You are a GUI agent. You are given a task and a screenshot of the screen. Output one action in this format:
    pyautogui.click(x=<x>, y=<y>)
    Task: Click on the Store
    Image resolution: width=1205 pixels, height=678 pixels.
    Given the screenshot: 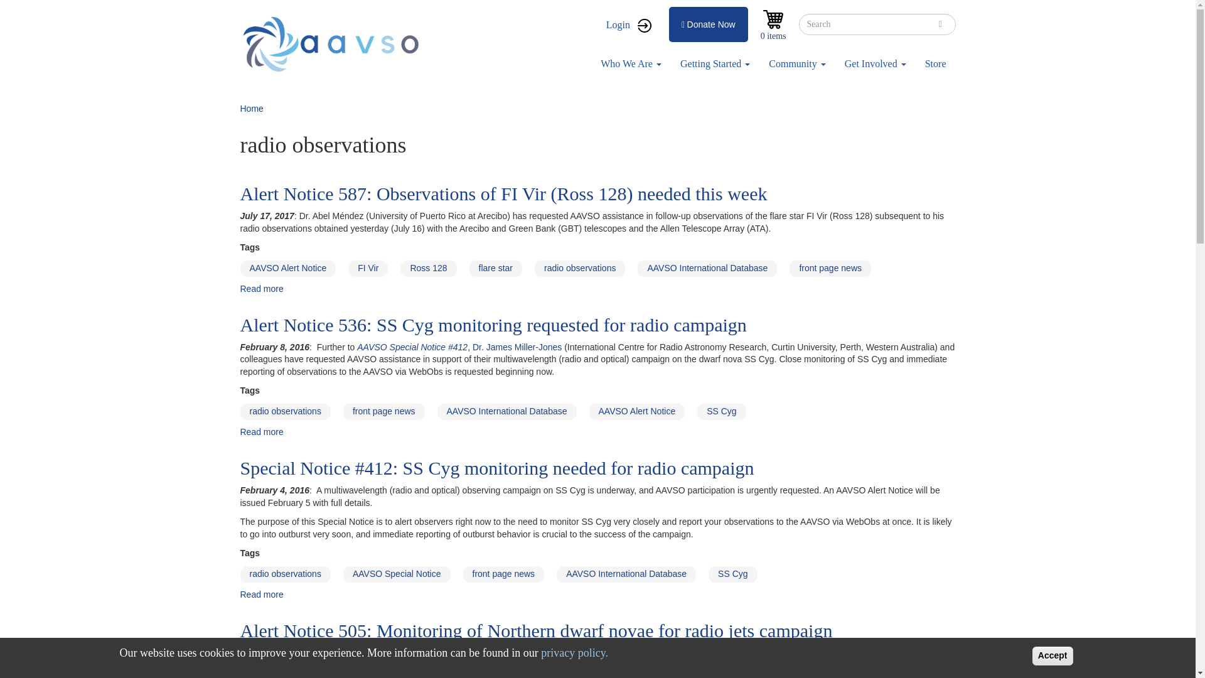 What is the action you would take?
    pyautogui.click(x=935, y=64)
    